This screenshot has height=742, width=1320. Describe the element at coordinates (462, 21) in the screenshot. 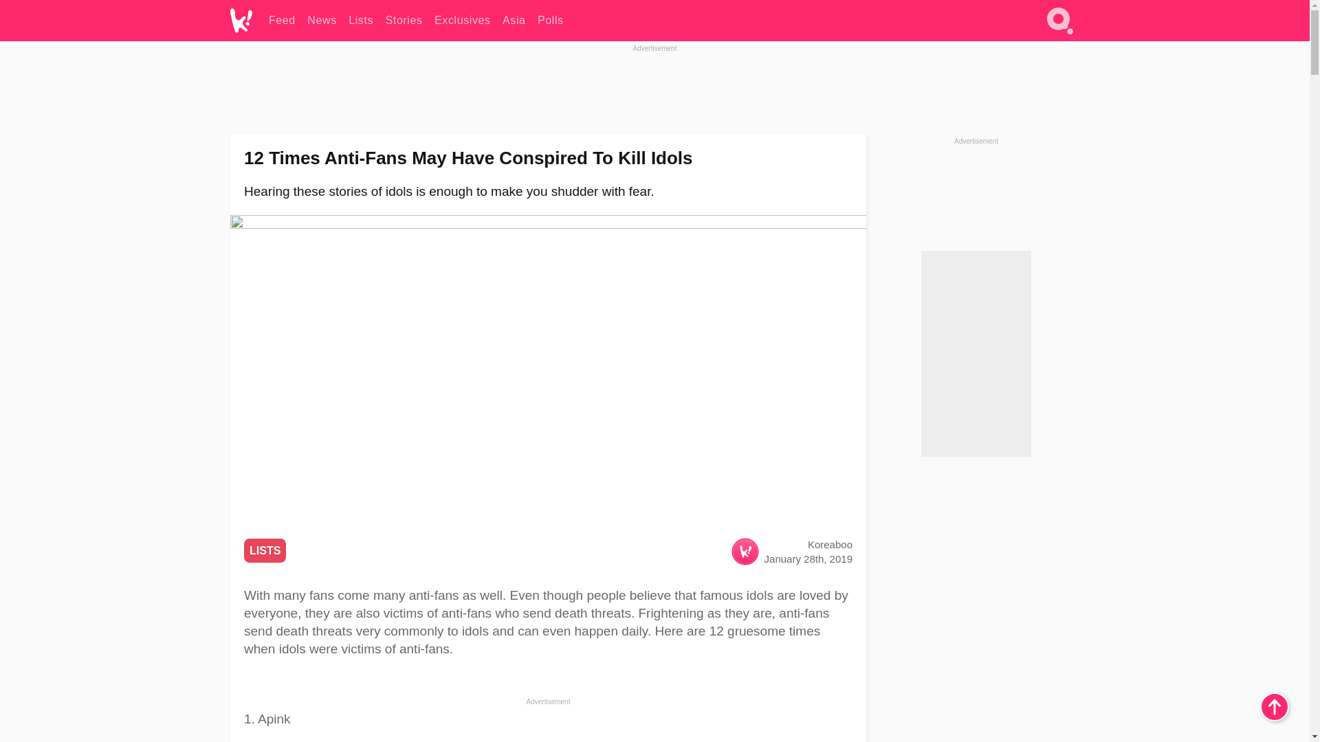

I see `Exclusives` at that location.